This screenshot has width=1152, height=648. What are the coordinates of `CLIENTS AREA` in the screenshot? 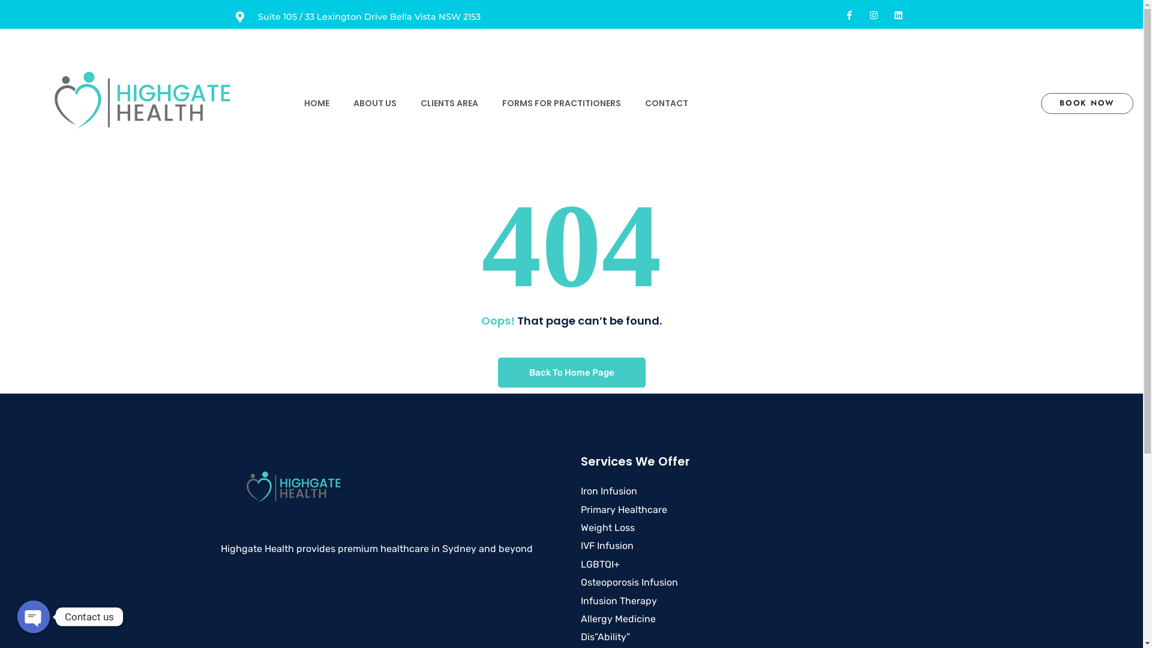 It's located at (449, 103).